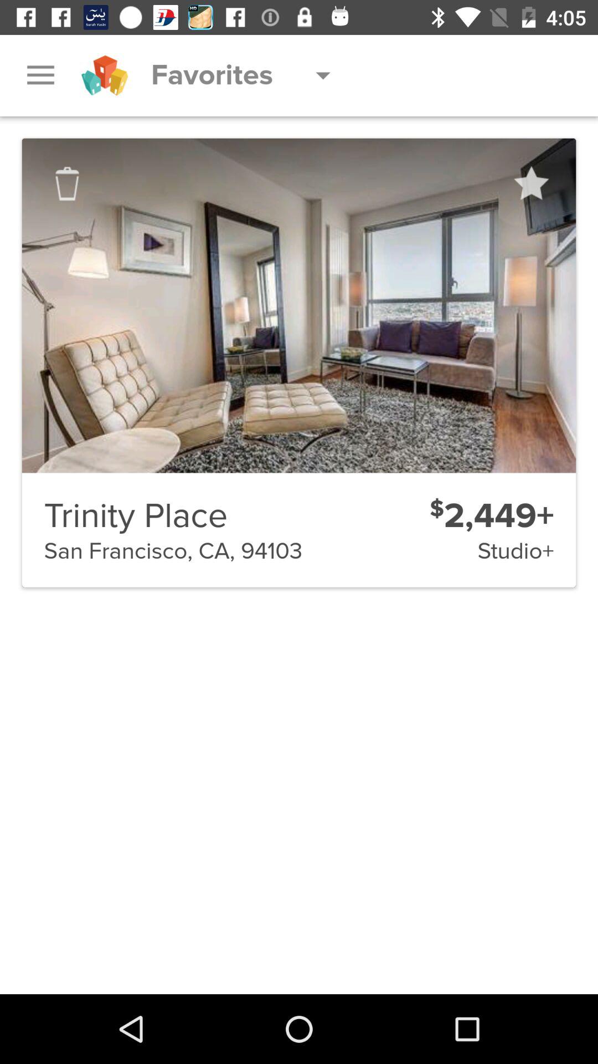 This screenshot has height=1064, width=598. I want to click on favorite page, so click(530, 183).